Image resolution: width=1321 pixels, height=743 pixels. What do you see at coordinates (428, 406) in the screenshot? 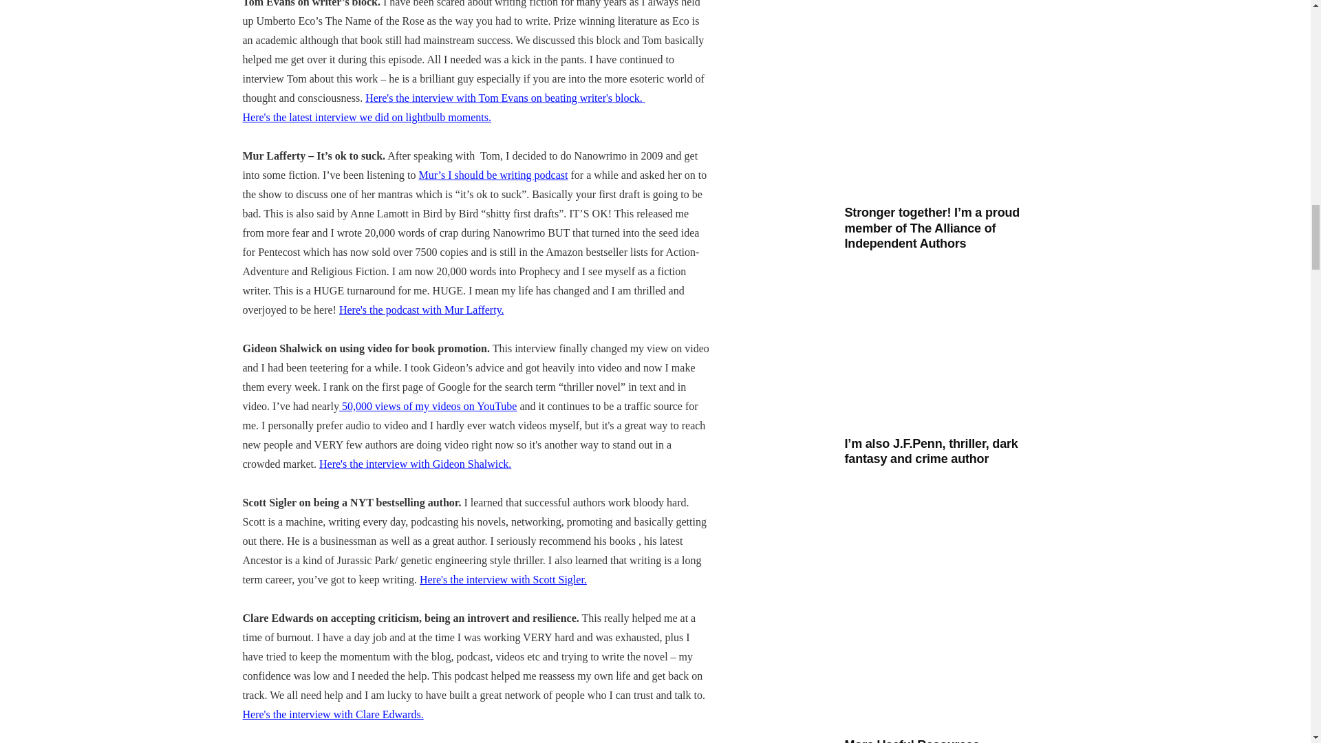
I see `50,000 views of my videos on YouTube` at bounding box center [428, 406].